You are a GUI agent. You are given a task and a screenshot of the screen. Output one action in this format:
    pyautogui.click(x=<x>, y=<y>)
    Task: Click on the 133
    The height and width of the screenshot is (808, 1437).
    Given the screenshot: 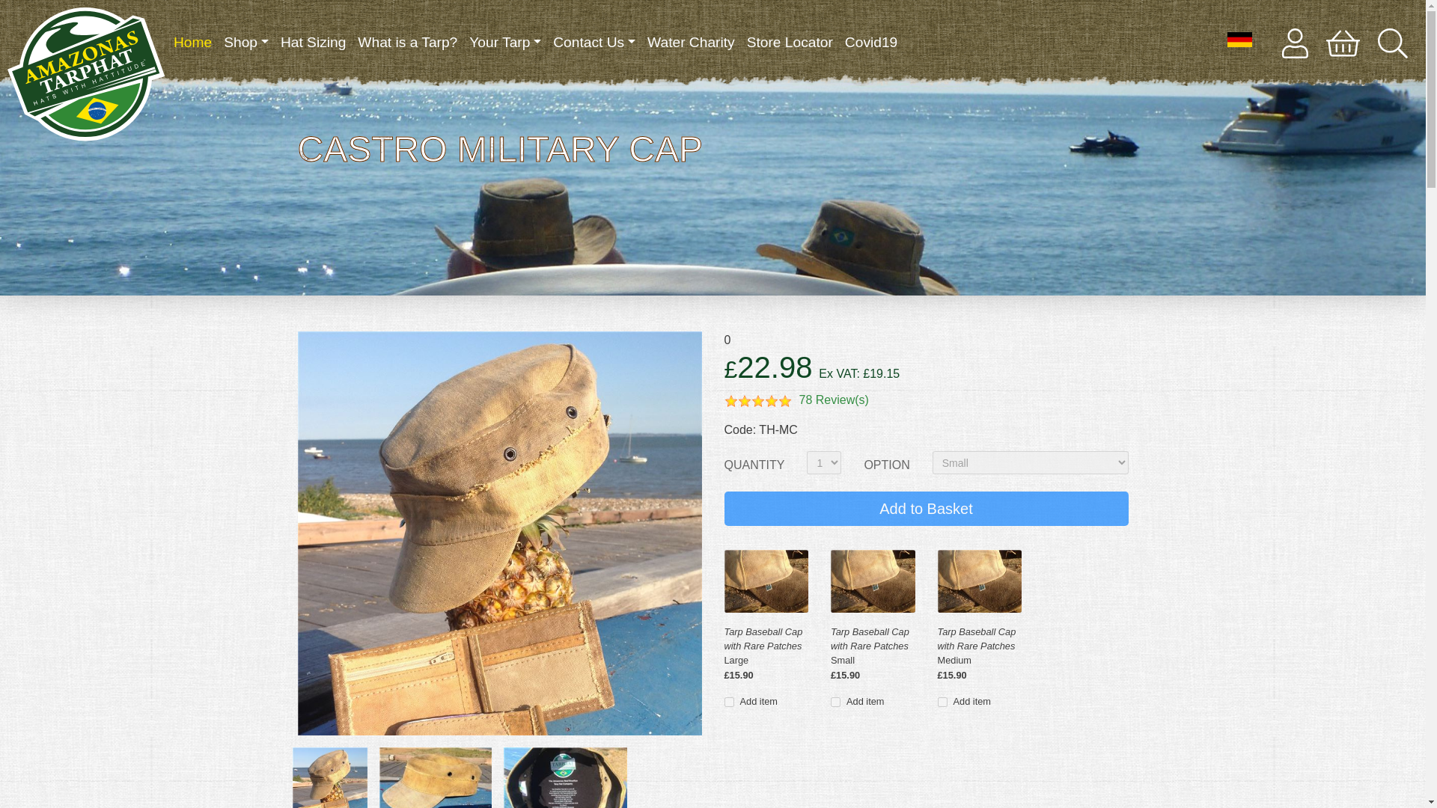 What is the action you would take?
    pyautogui.click(x=729, y=702)
    